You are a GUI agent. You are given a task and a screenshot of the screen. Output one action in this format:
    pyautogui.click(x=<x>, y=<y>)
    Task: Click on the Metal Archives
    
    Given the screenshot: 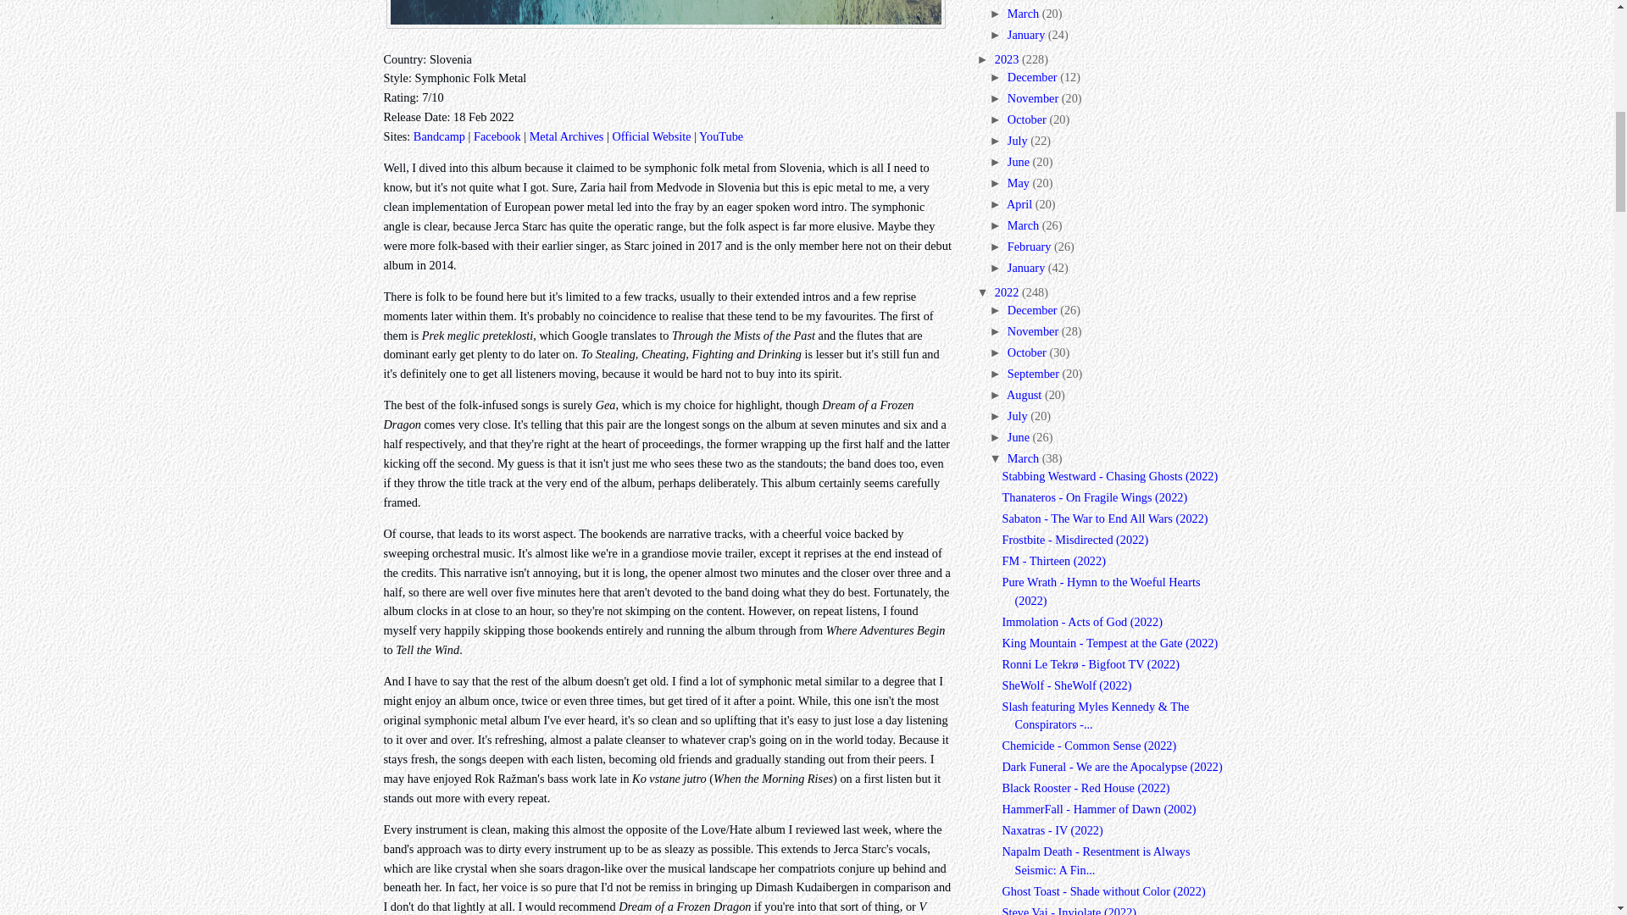 What is the action you would take?
    pyautogui.click(x=566, y=136)
    